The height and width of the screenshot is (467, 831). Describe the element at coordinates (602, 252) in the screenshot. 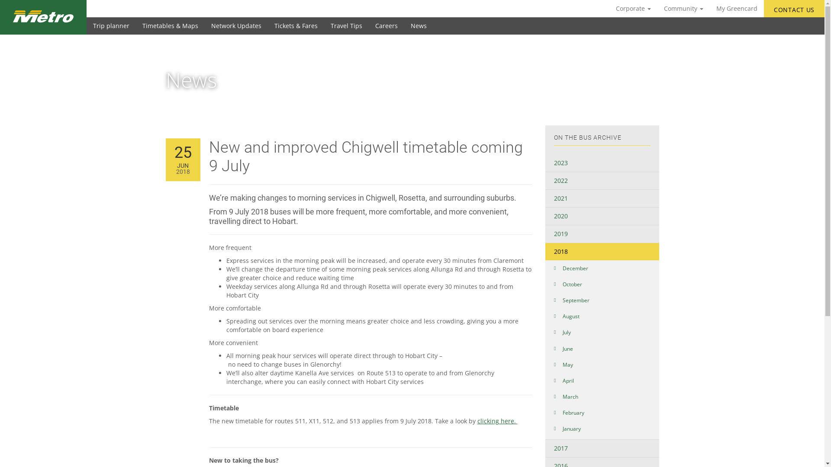

I see `2018` at that location.